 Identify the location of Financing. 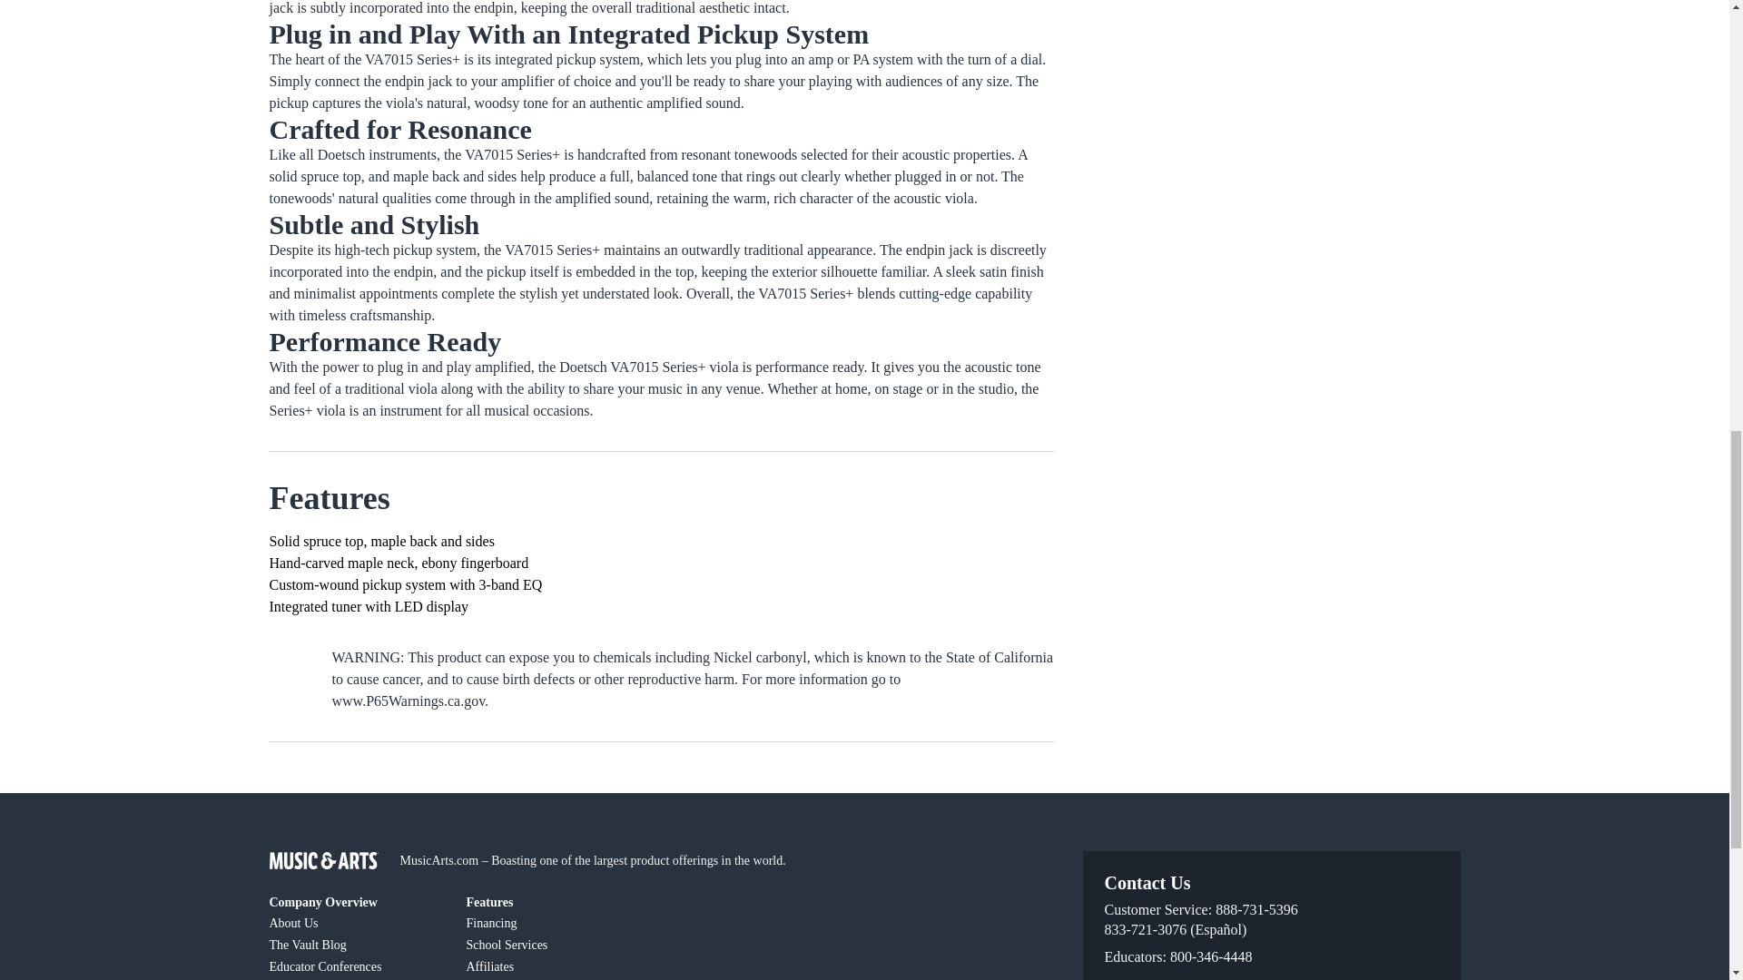
(554, 923).